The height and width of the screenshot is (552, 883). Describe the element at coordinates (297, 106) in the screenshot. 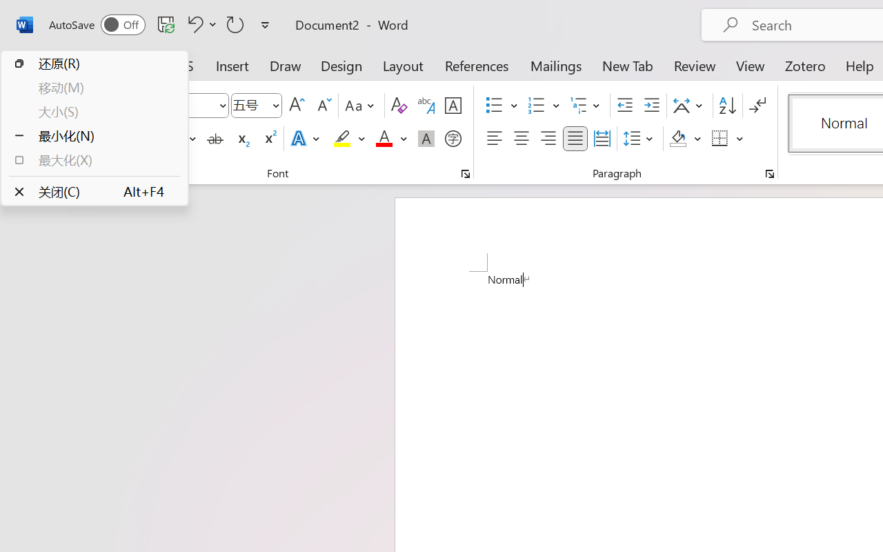

I see `Grow Font` at that location.